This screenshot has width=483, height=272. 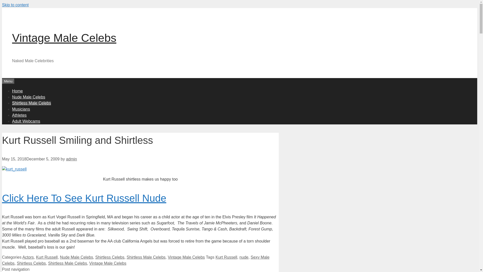 I want to click on Vintage Male Celebs, so click(x=108, y=263).